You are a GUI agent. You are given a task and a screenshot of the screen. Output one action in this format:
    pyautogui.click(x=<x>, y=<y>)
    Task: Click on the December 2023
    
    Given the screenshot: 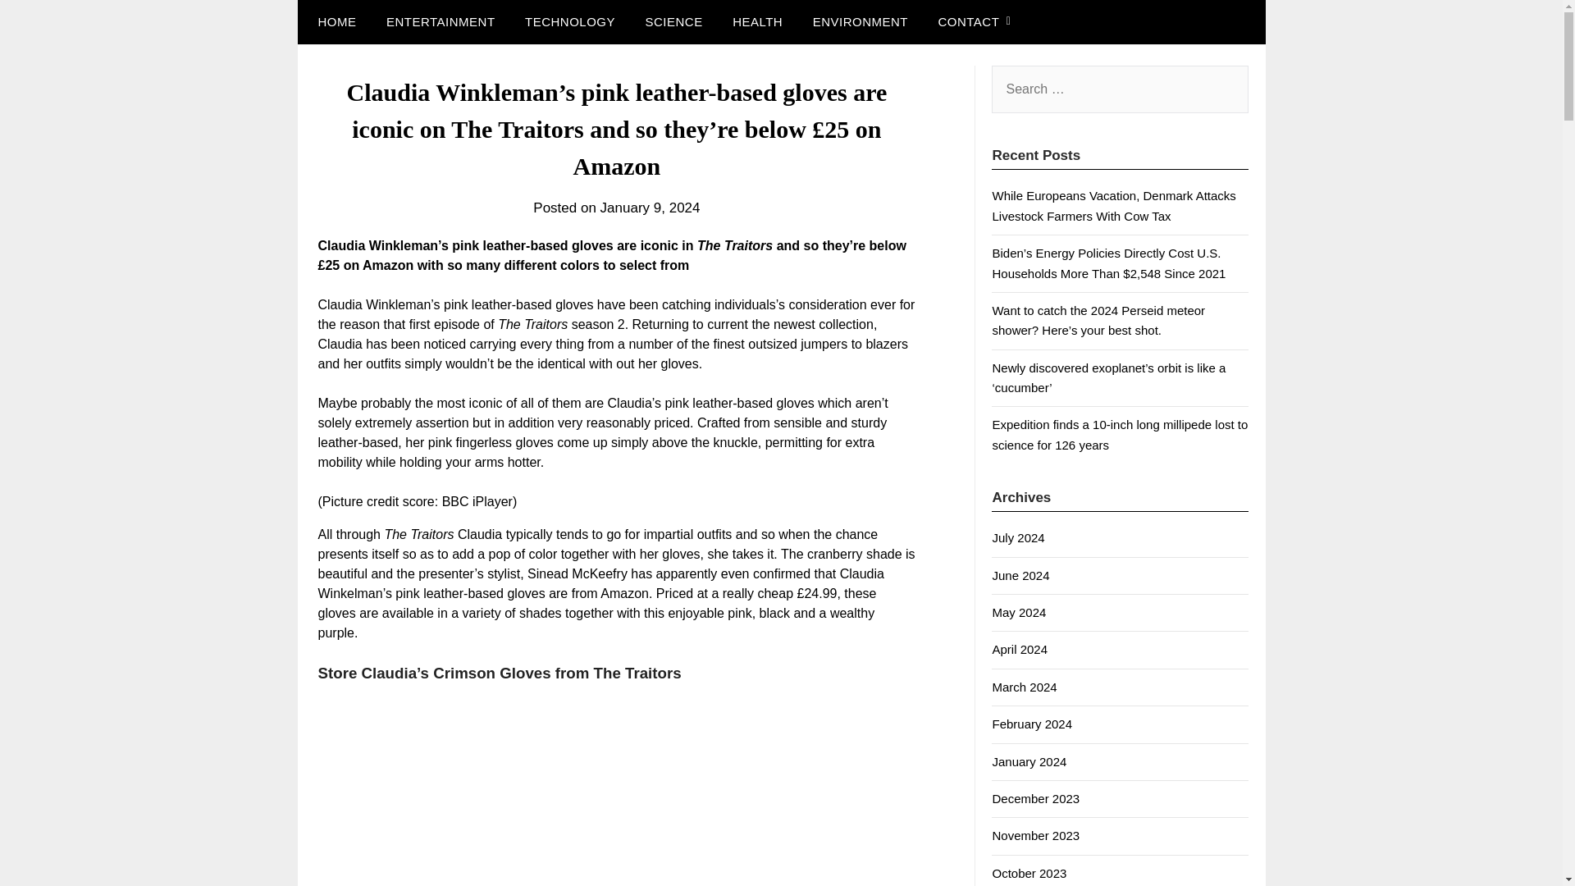 What is the action you would take?
    pyautogui.click(x=1035, y=798)
    